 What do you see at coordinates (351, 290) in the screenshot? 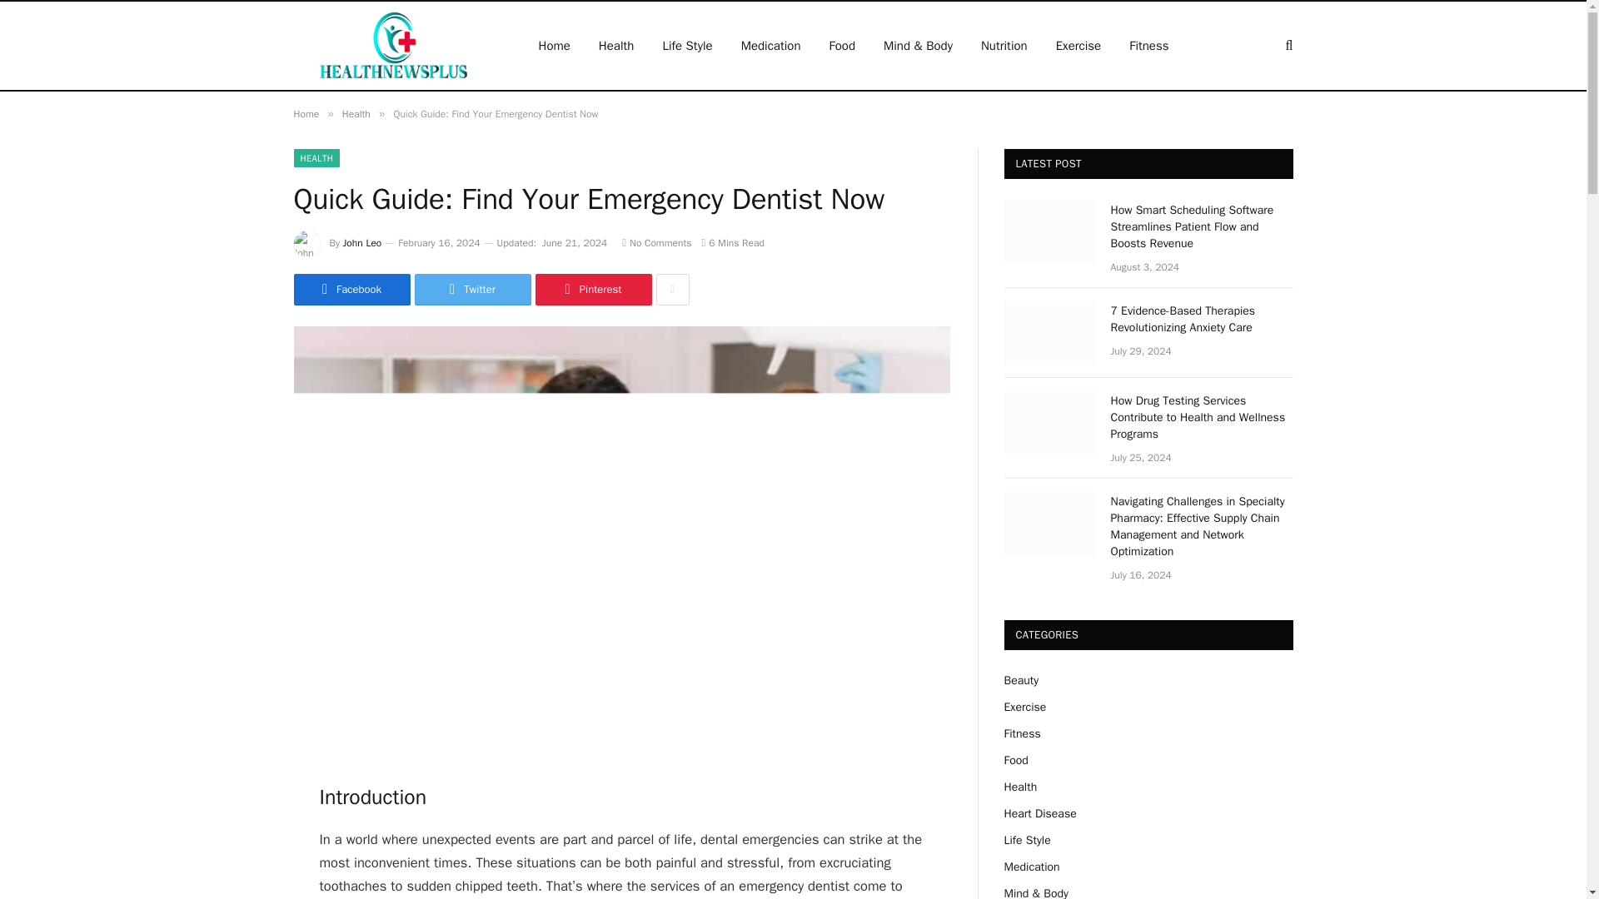
I see `Share on Facebook` at bounding box center [351, 290].